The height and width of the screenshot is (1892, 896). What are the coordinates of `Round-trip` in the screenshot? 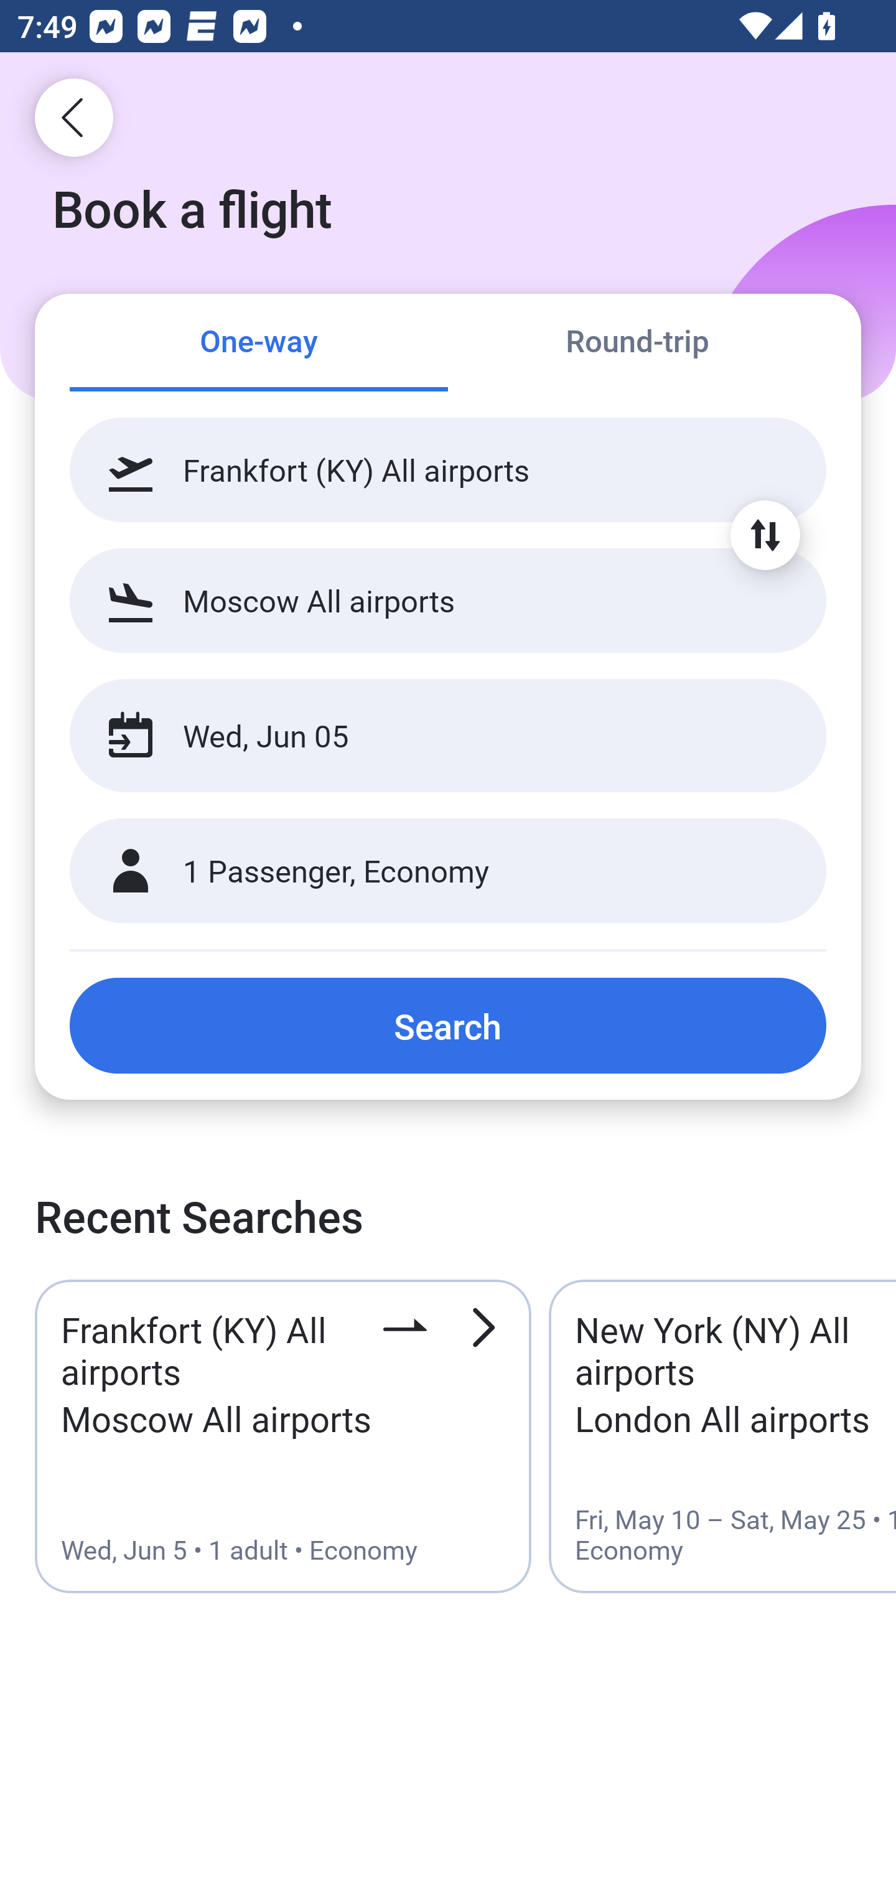 It's located at (637, 344).